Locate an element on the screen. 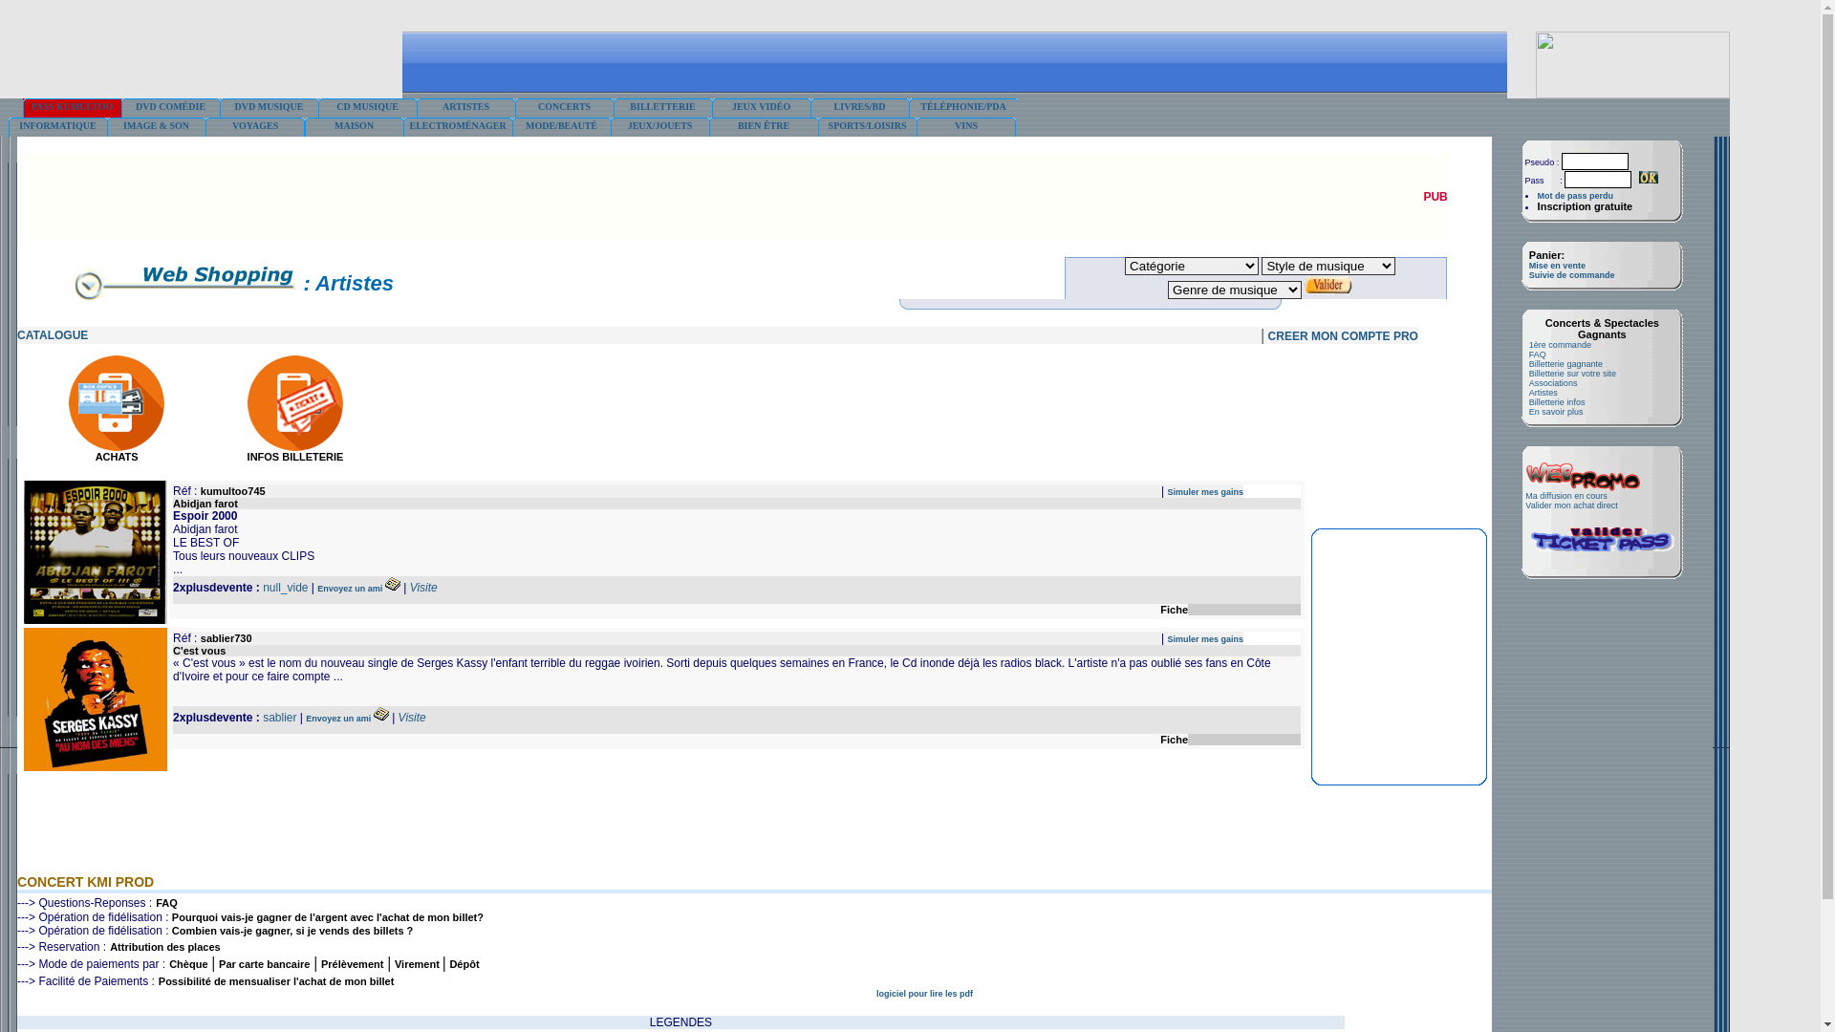 Image resolution: width=1835 pixels, height=1032 pixels. C'est vous is located at coordinates (199, 651).